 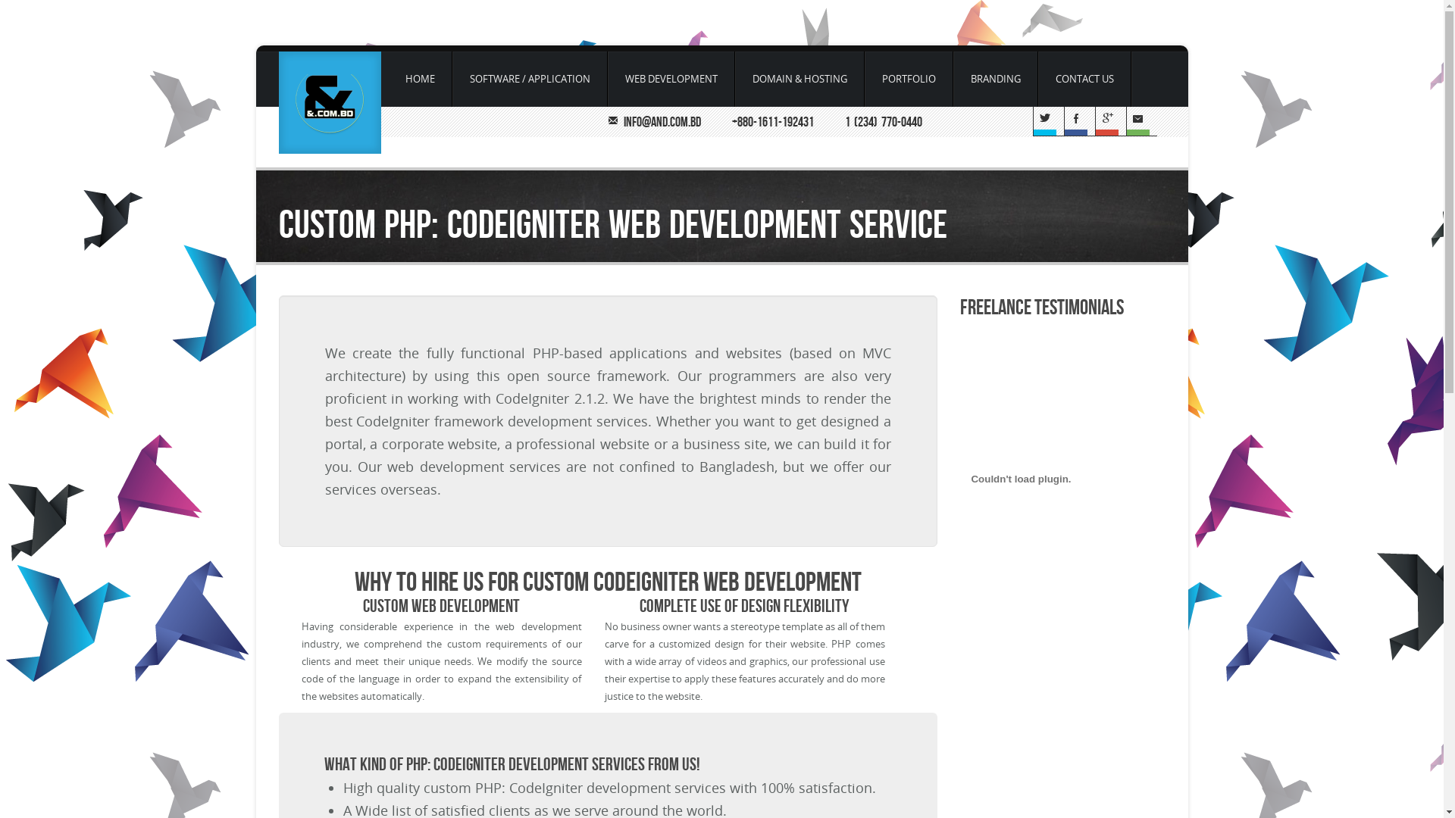 What do you see at coordinates (1111, 121) in the screenshot?
I see `G+` at bounding box center [1111, 121].